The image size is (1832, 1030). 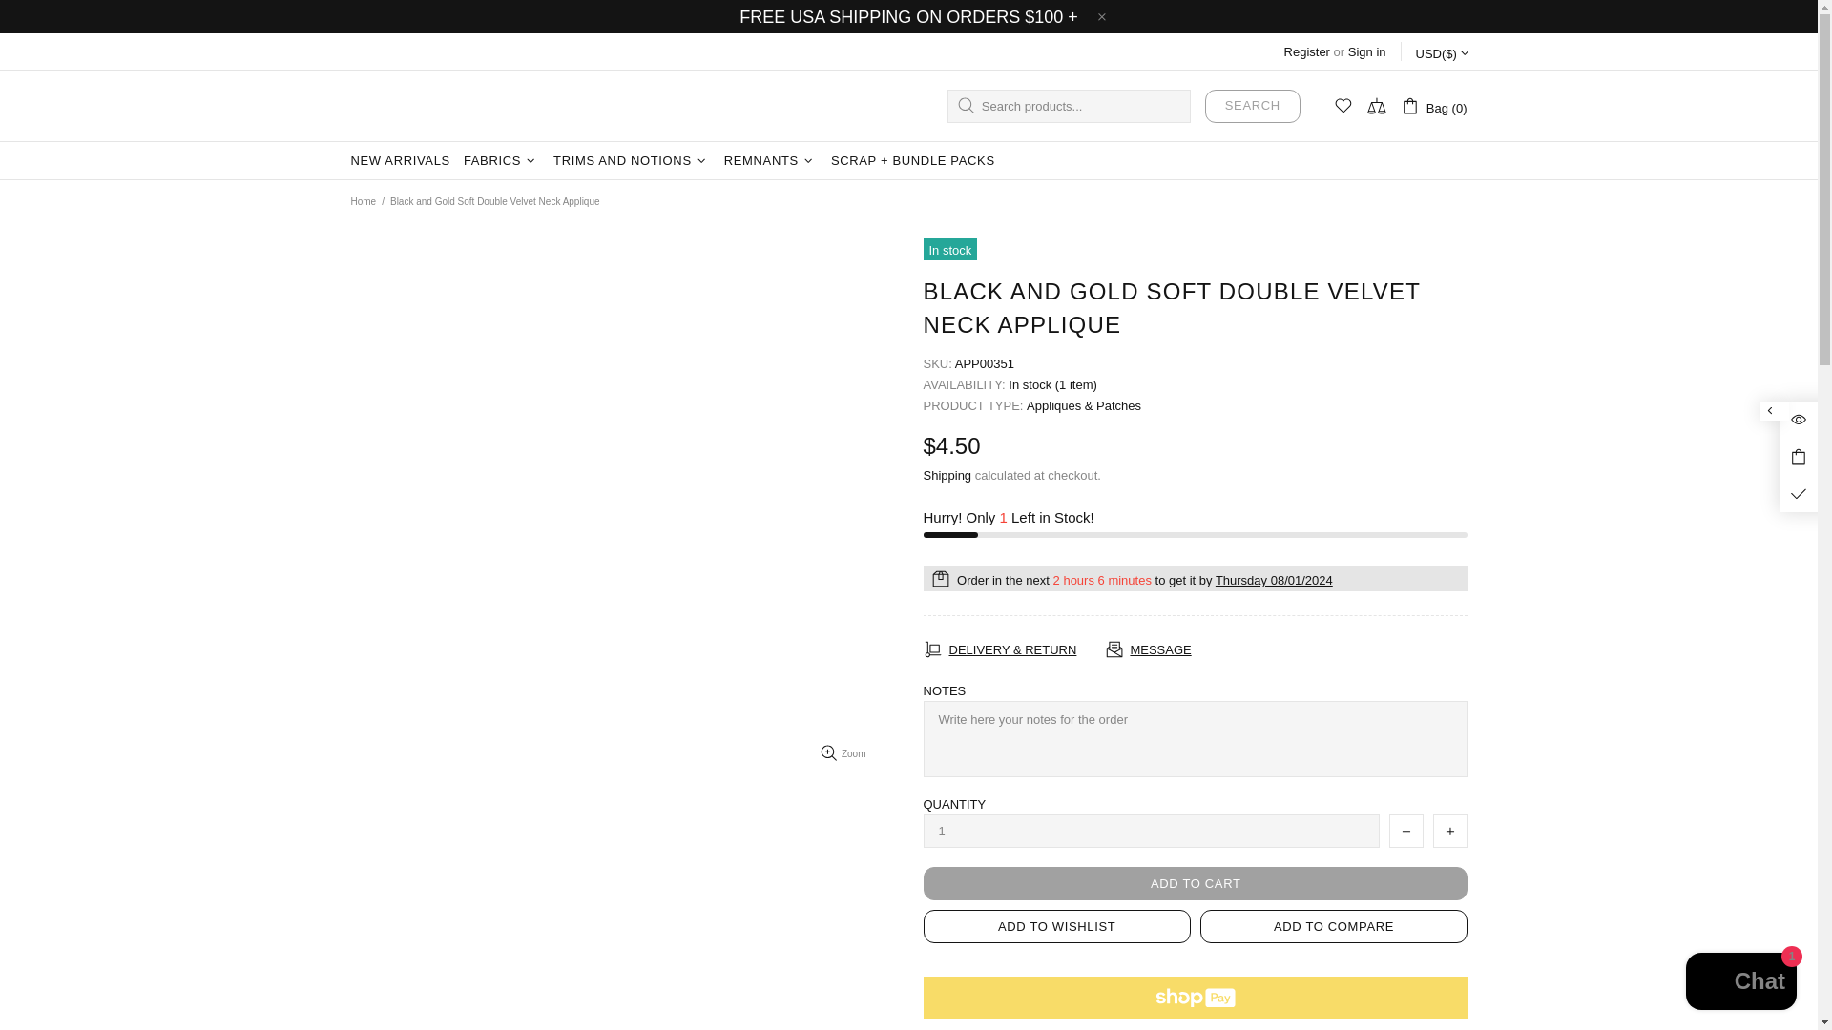 What do you see at coordinates (1306, 51) in the screenshot?
I see `Register` at bounding box center [1306, 51].